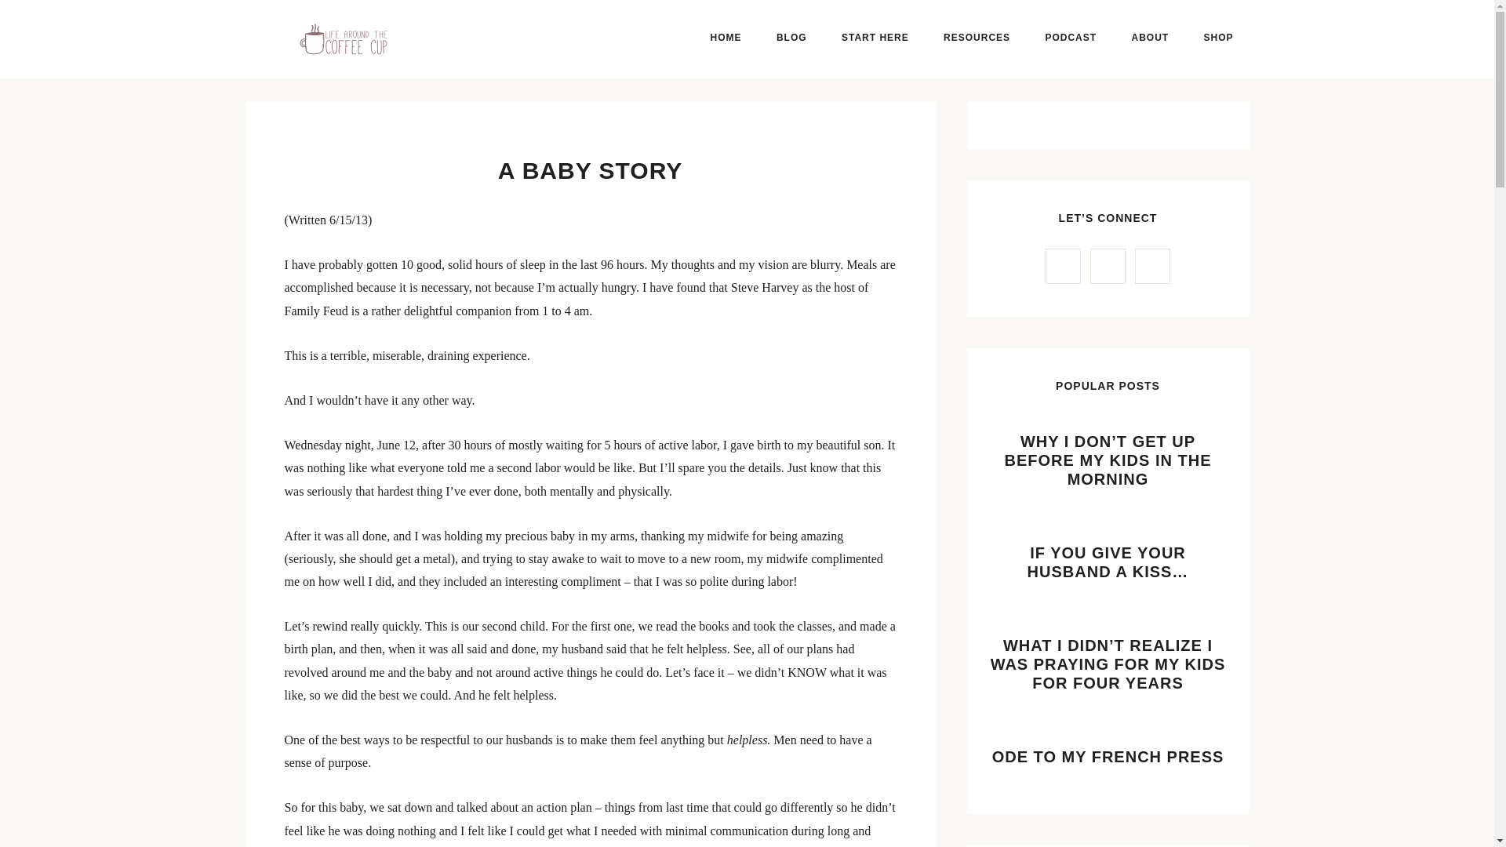 The width and height of the screenshot is (1506, 847). I want to click on ABOUT, so click(1150, 38).